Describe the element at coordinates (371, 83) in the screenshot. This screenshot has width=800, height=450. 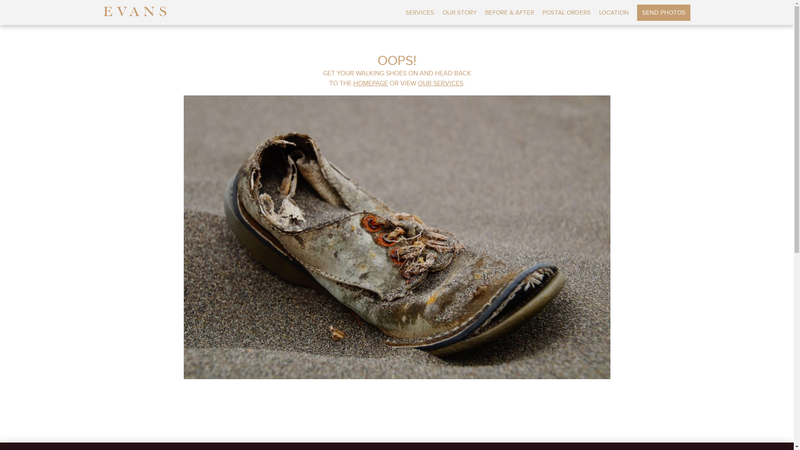
I see `HOMEPAGE` at that location.